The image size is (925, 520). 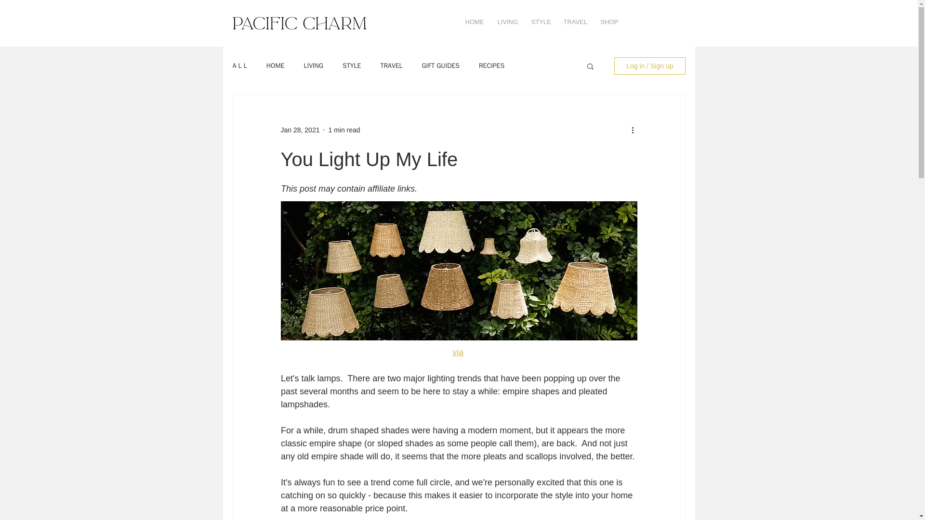 I want to click on Jan 28, 2021, so click(x=300, y=130).